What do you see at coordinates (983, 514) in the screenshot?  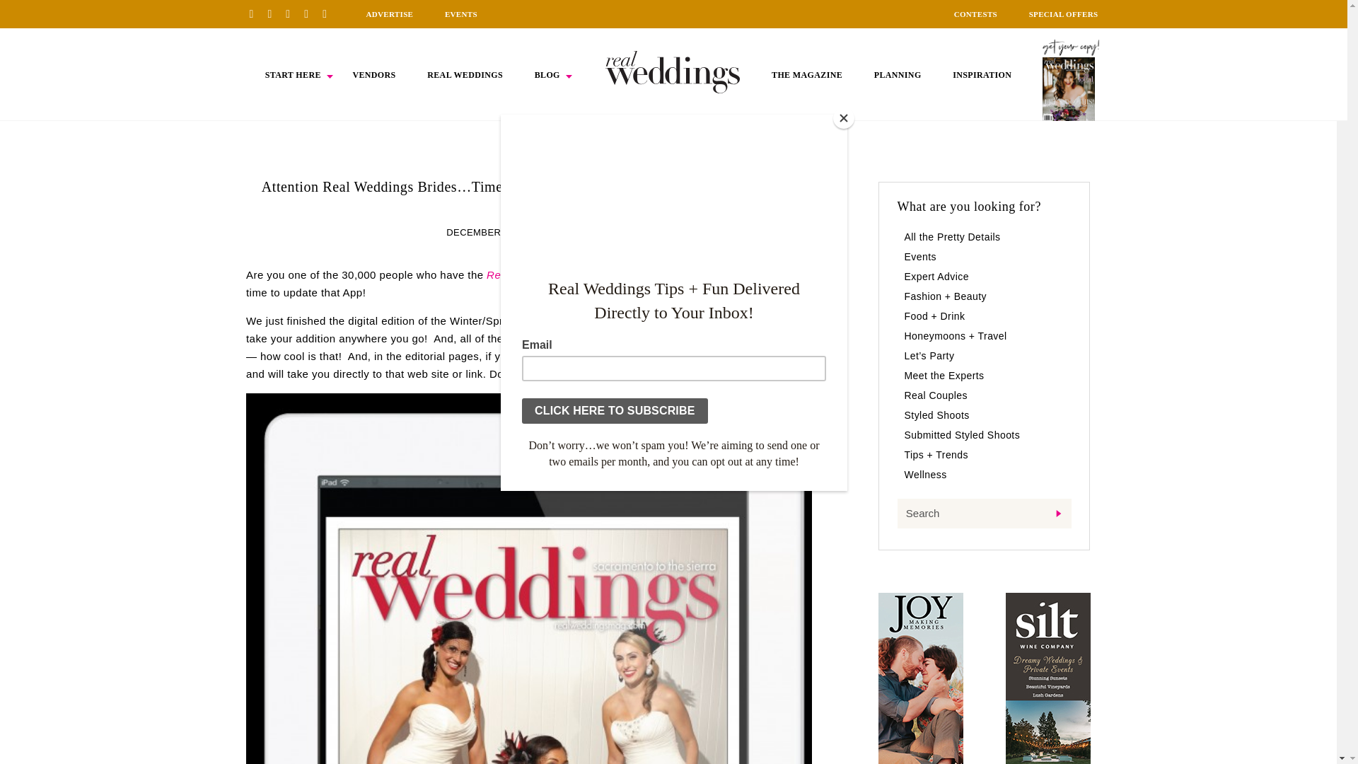 I see `Search` at bounding box center [983, 514].